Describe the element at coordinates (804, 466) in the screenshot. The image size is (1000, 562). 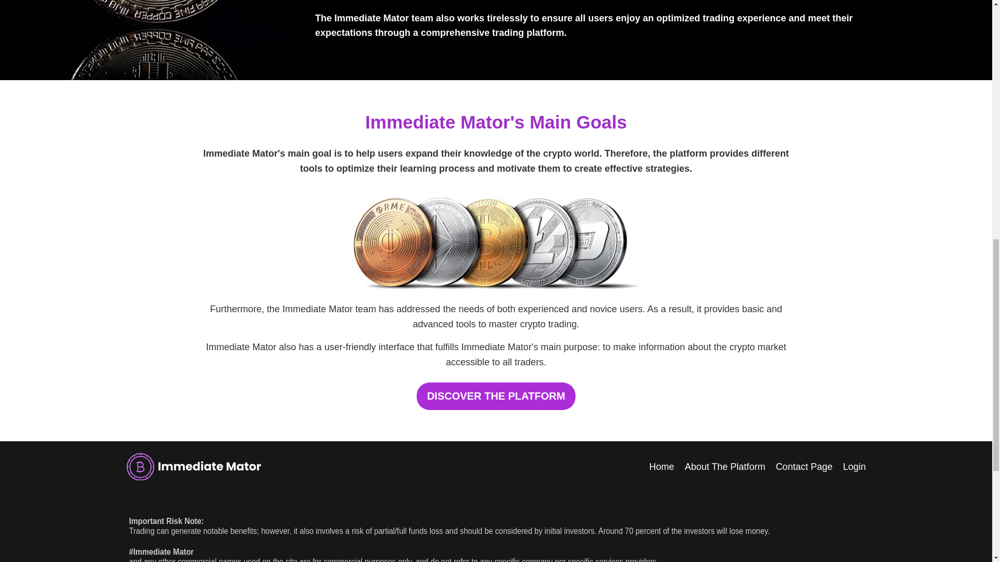
I see `Contact Page` at that location.